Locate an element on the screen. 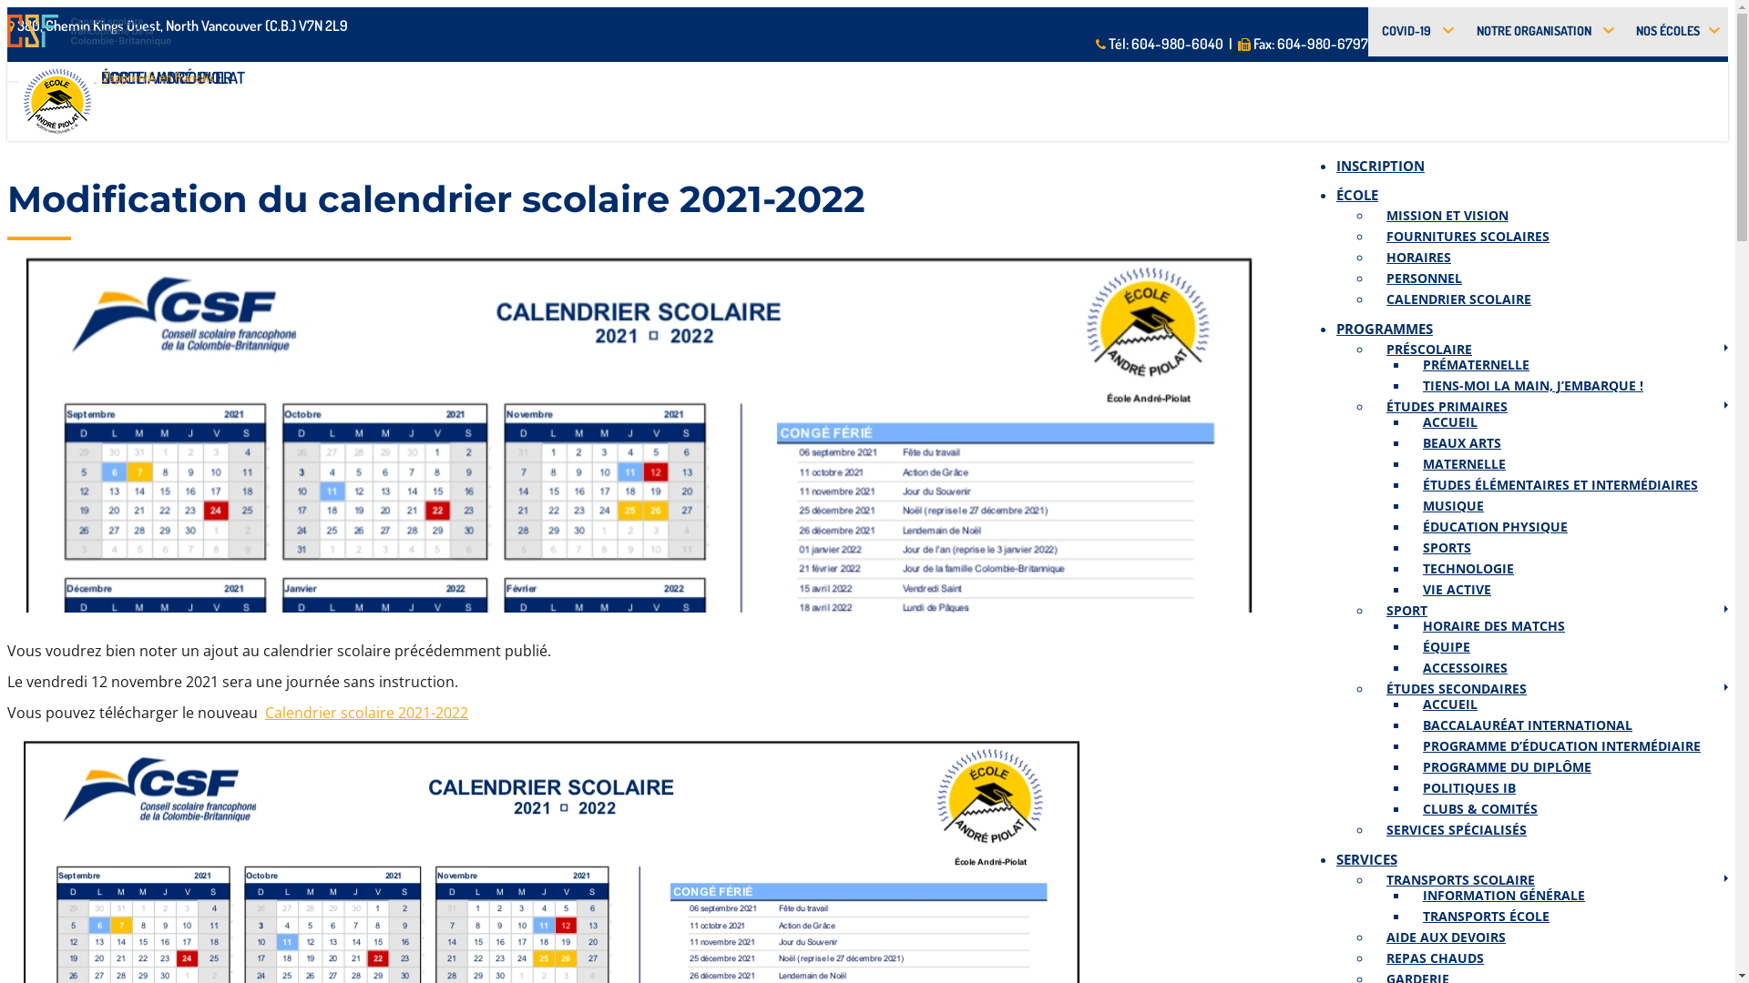  SPORTS is located at coordinates (1449, 548).